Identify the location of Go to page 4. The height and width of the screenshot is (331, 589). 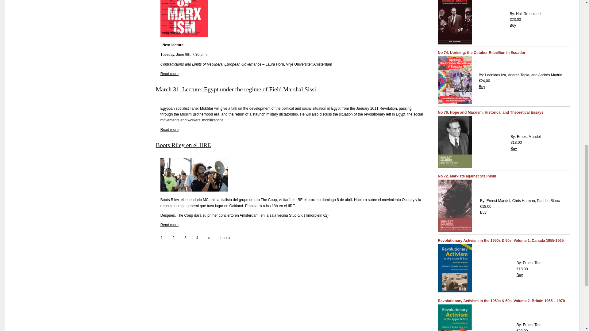
(197, 238).